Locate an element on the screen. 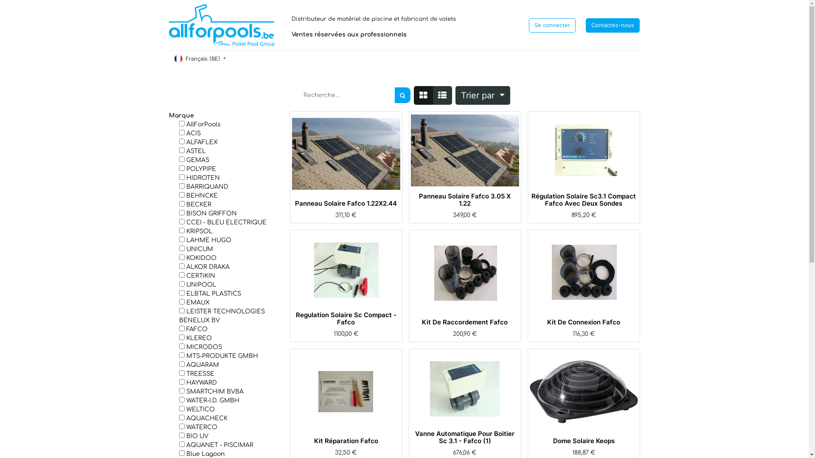 This screenshot has height=458, width=815. Panier is located at coordinates (582, 188).